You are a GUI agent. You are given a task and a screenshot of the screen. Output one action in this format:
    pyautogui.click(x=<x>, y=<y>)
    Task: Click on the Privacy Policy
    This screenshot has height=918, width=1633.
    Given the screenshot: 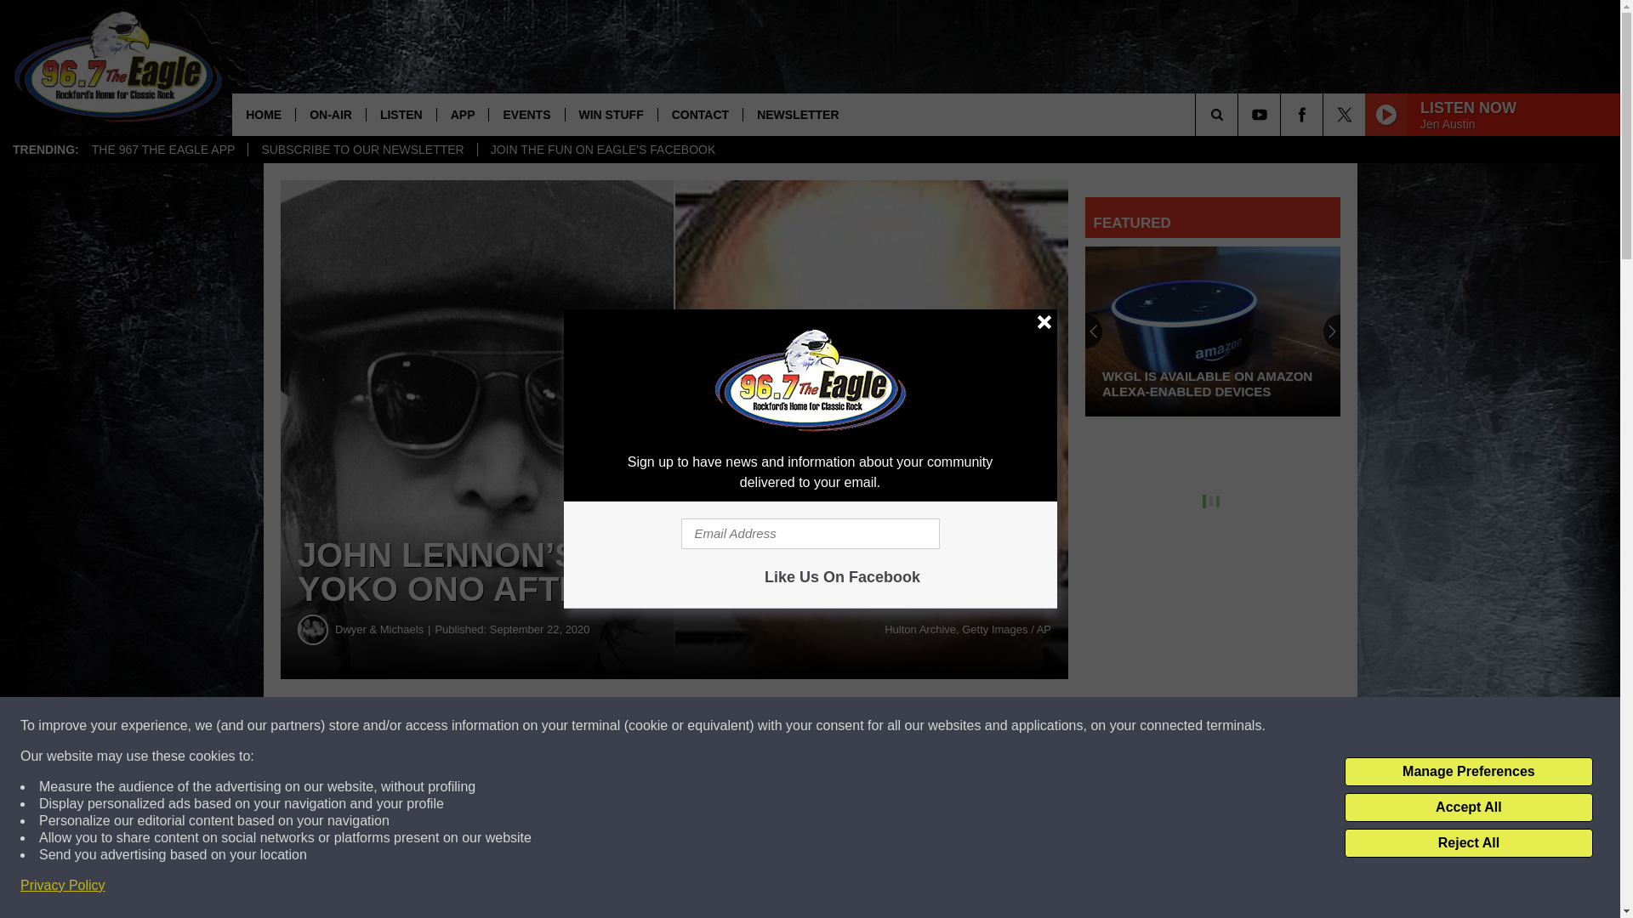 What is the action you would take?
    pyautogui.click(x=63, y=886)
    